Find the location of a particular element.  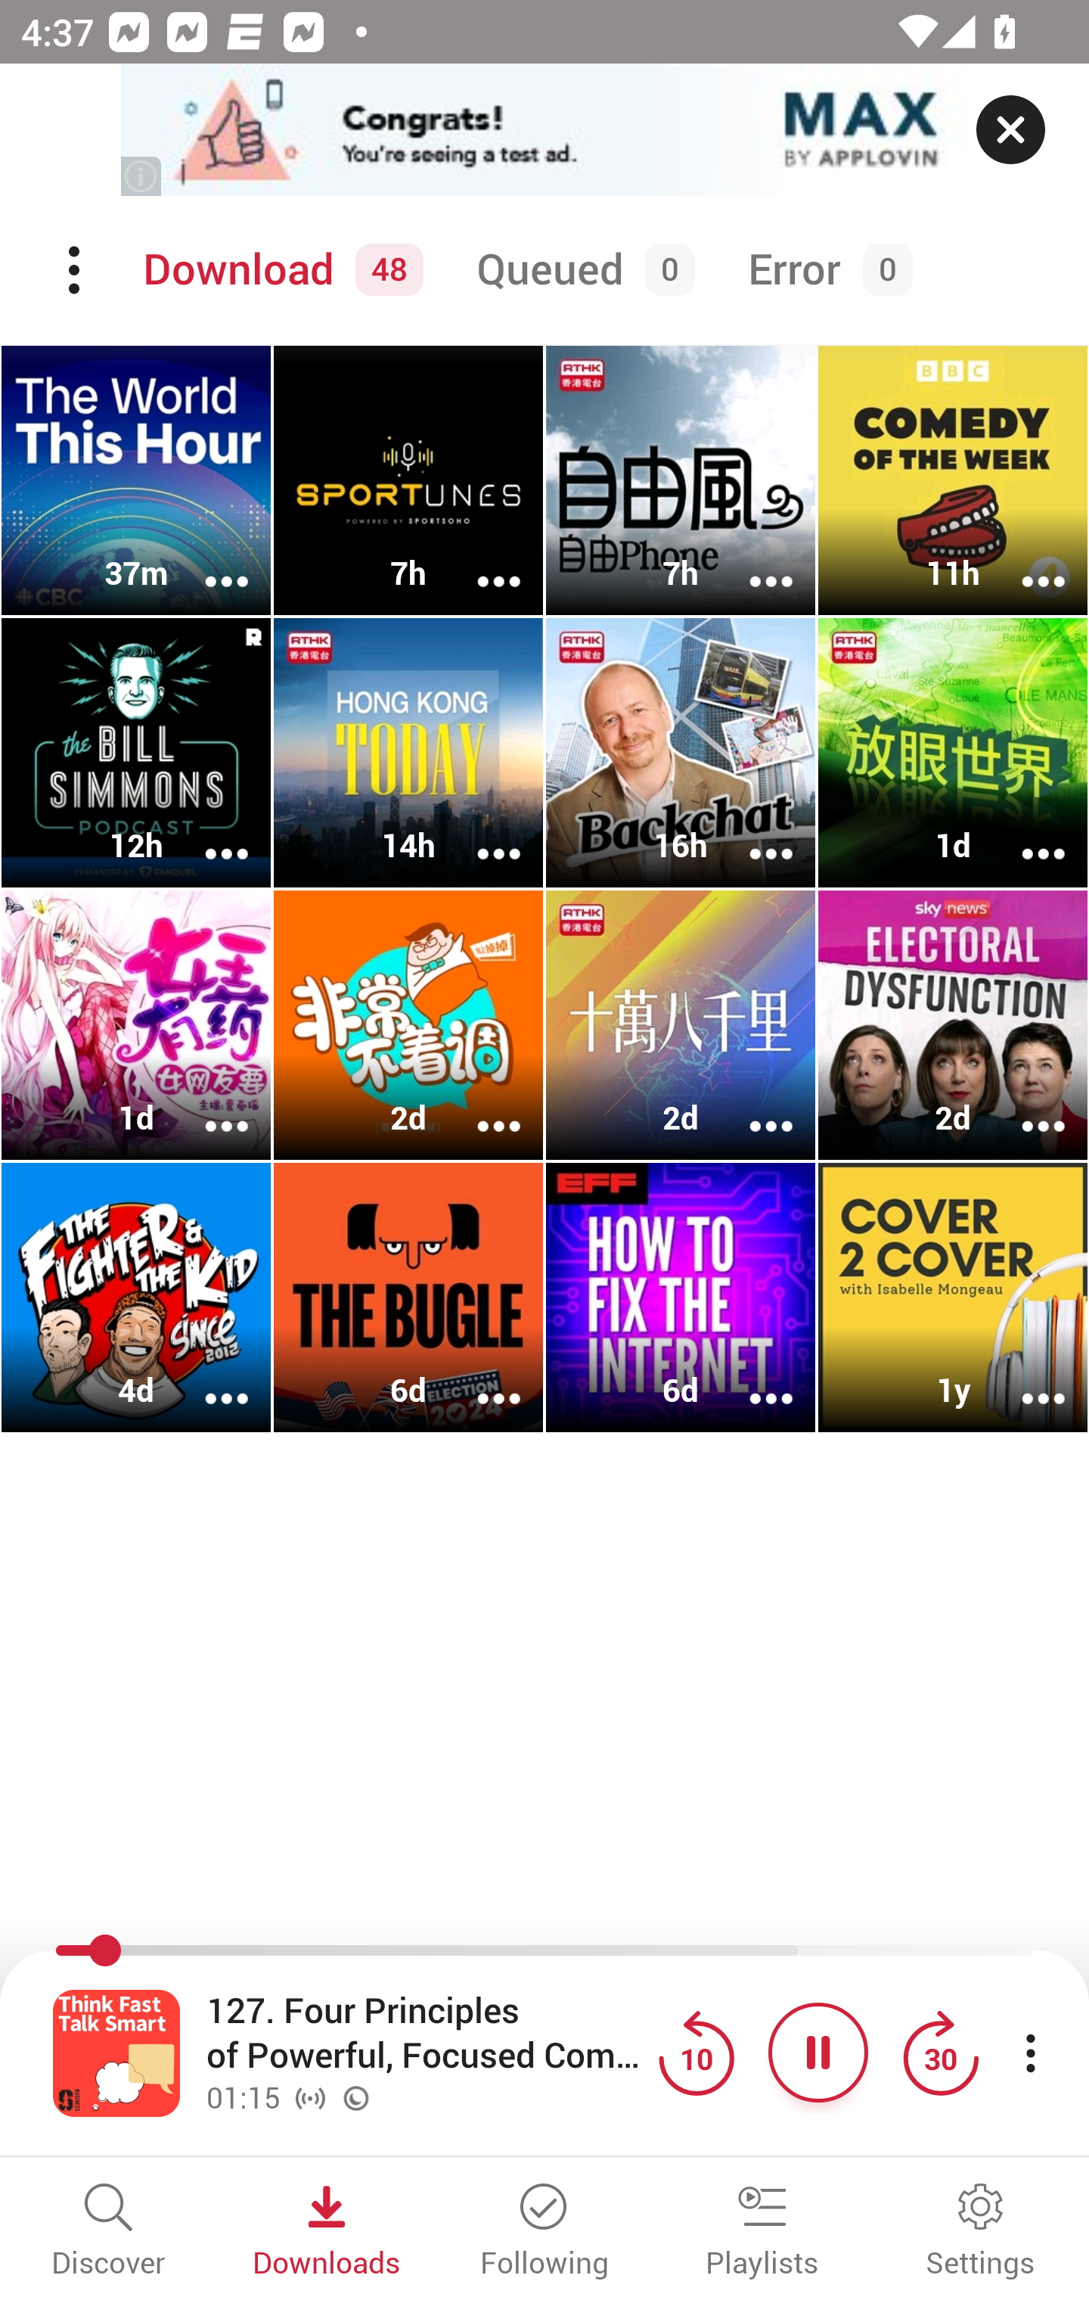

The World This Hour 37m More options More options is located at coordinates (136, 480).